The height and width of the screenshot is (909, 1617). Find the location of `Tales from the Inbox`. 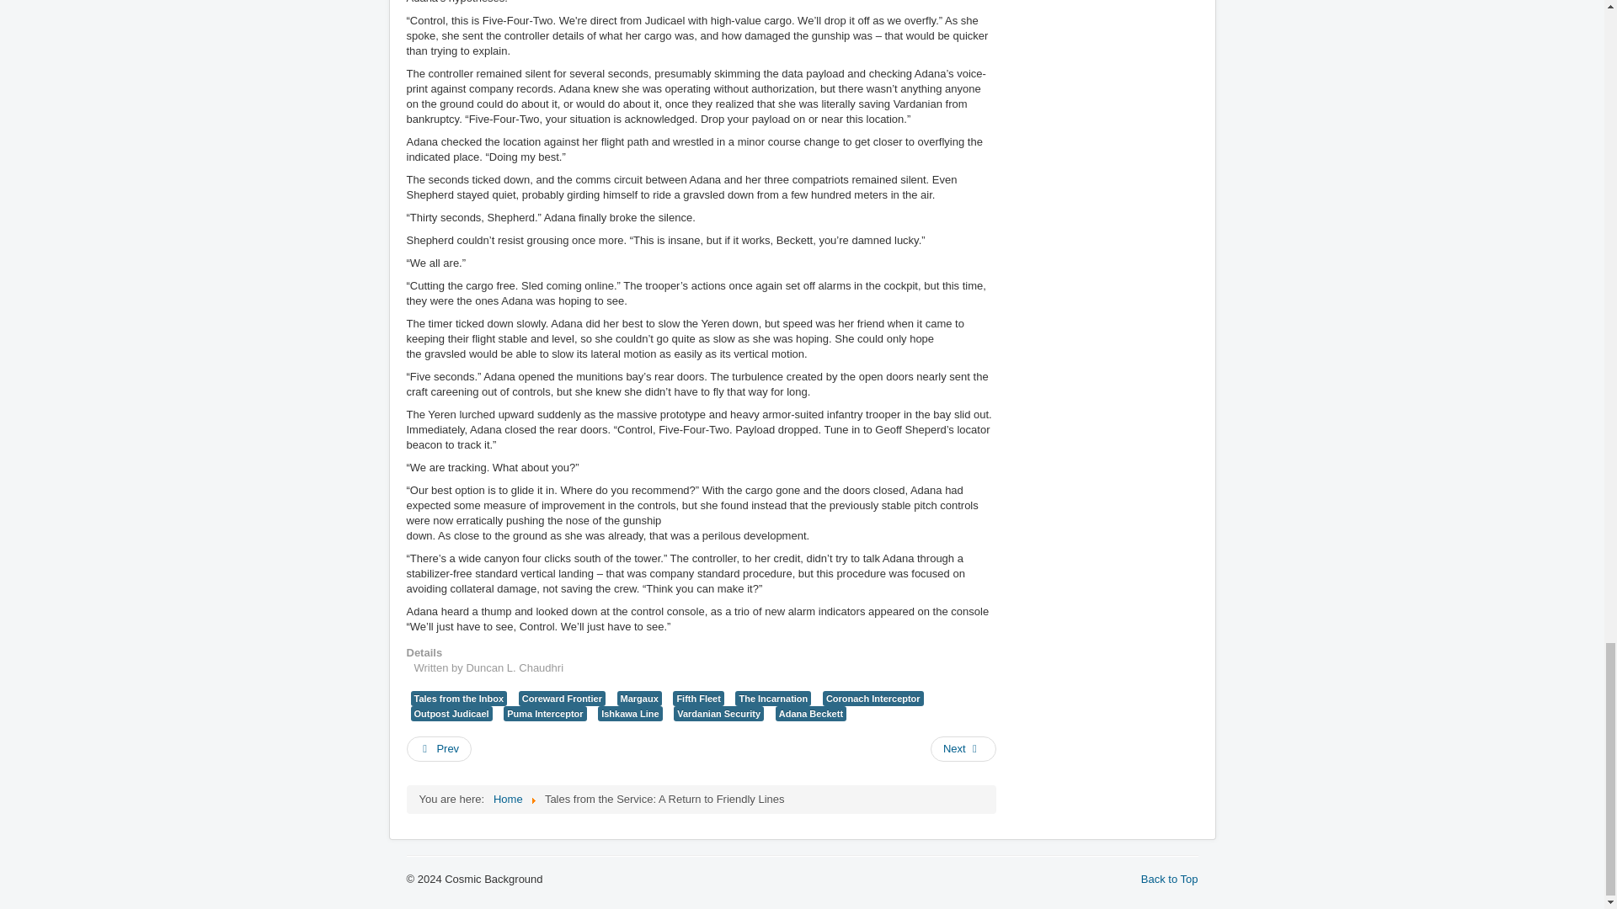

Tales from the Inbox is located at coordinates (458, 699).